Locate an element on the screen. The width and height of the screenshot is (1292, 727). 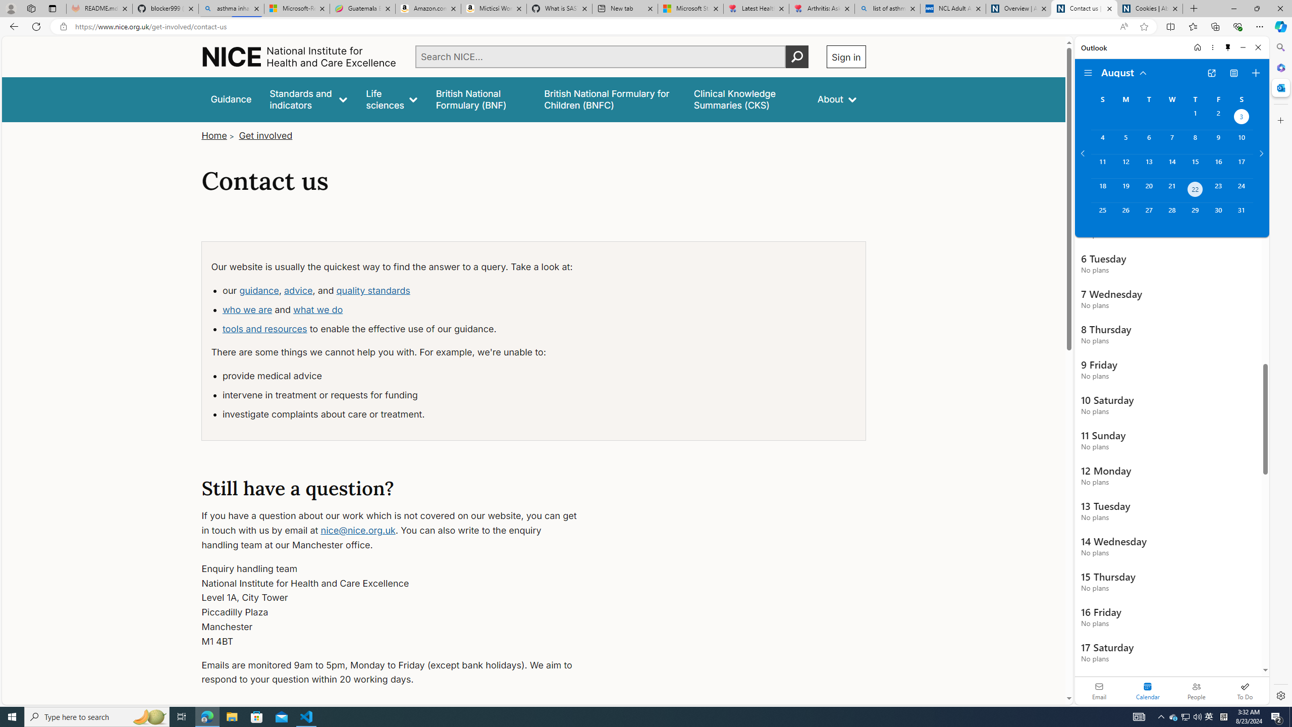
Selected calendar module. Date today is 22 is located at coordinates (1148, 691).